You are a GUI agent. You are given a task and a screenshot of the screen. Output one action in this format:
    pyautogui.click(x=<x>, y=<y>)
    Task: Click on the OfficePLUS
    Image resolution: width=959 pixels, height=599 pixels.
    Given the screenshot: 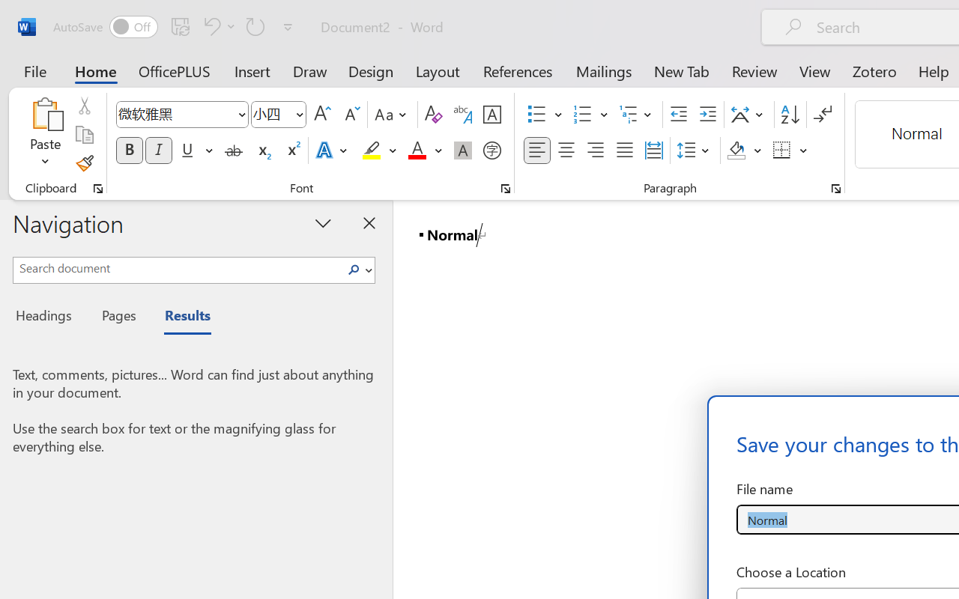 What is the action you would take?
    pyautogui.click(x=175, y=70)
    